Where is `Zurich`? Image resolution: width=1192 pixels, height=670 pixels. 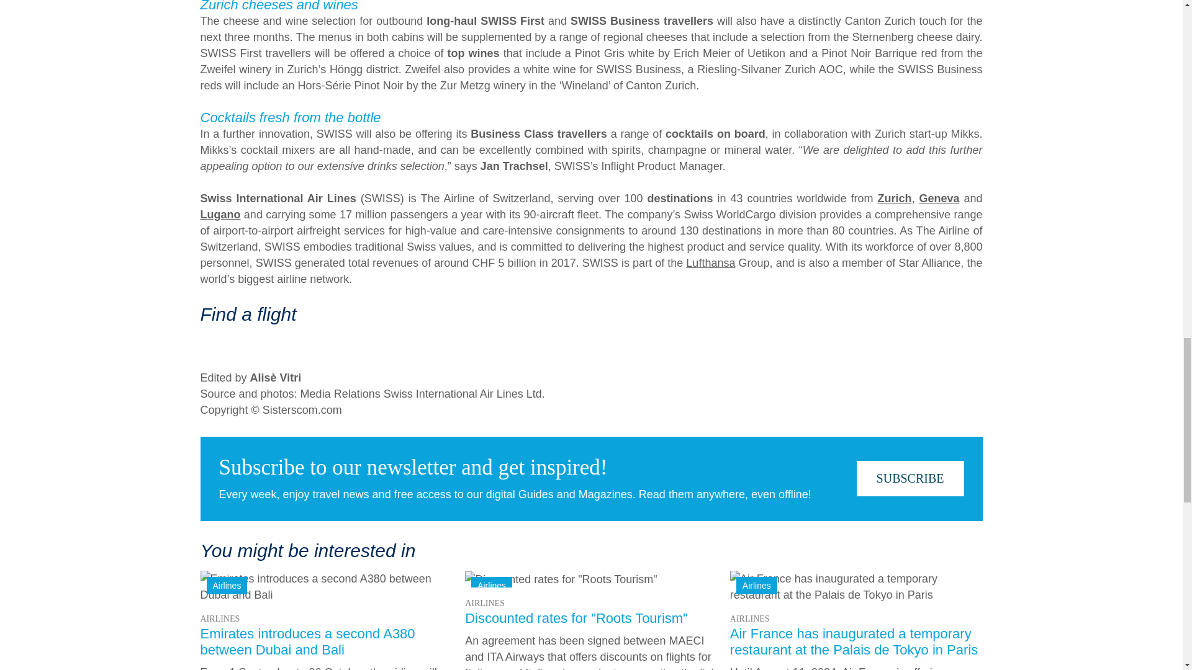
Zurich is located at coordinates (894, 199).